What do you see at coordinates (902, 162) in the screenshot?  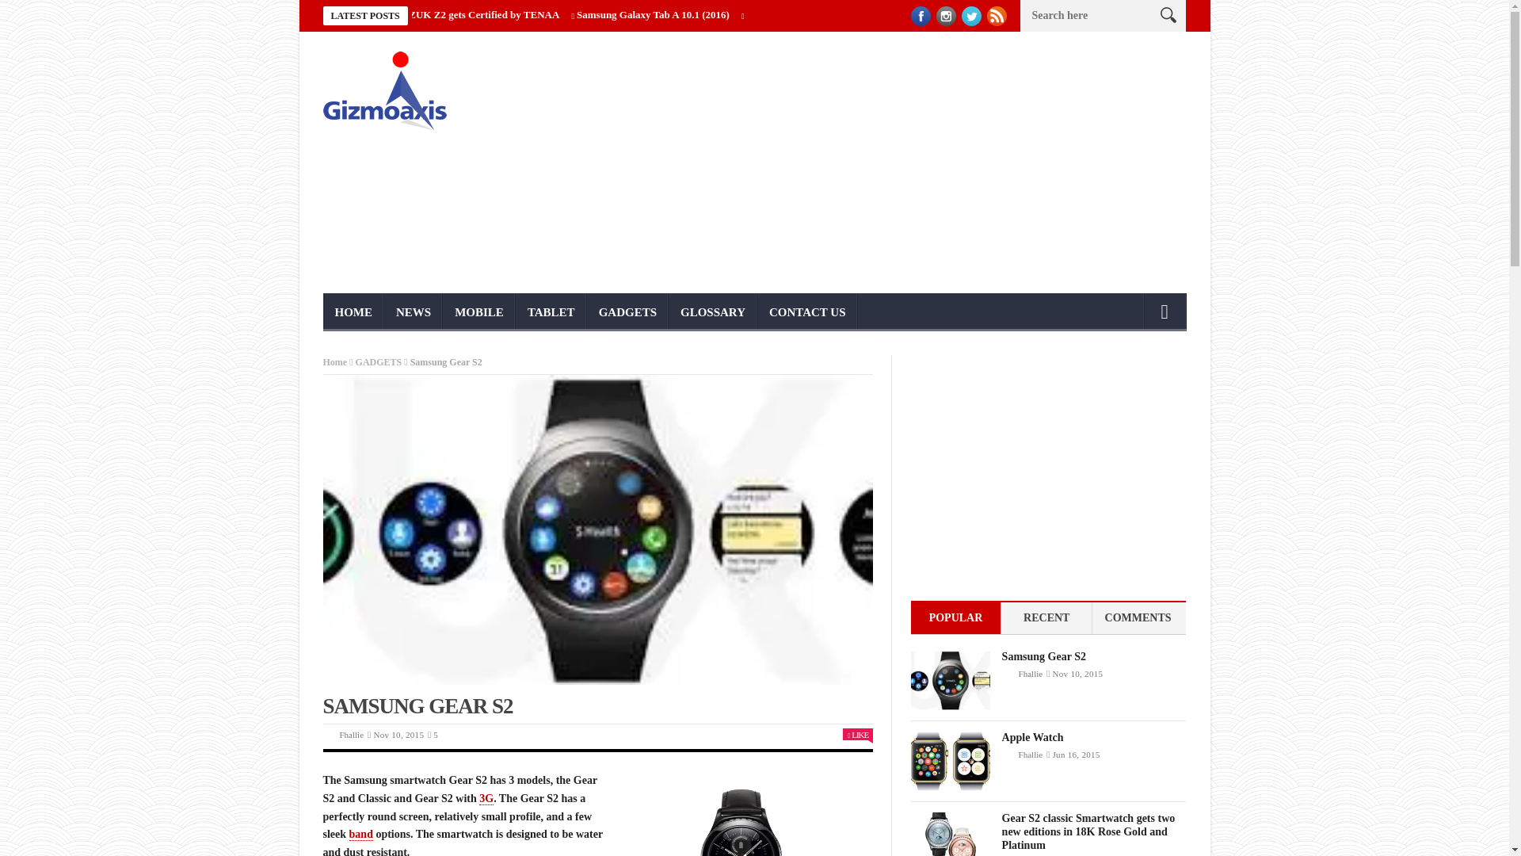 I see `Advertisement` at bounding box center [902, 162].